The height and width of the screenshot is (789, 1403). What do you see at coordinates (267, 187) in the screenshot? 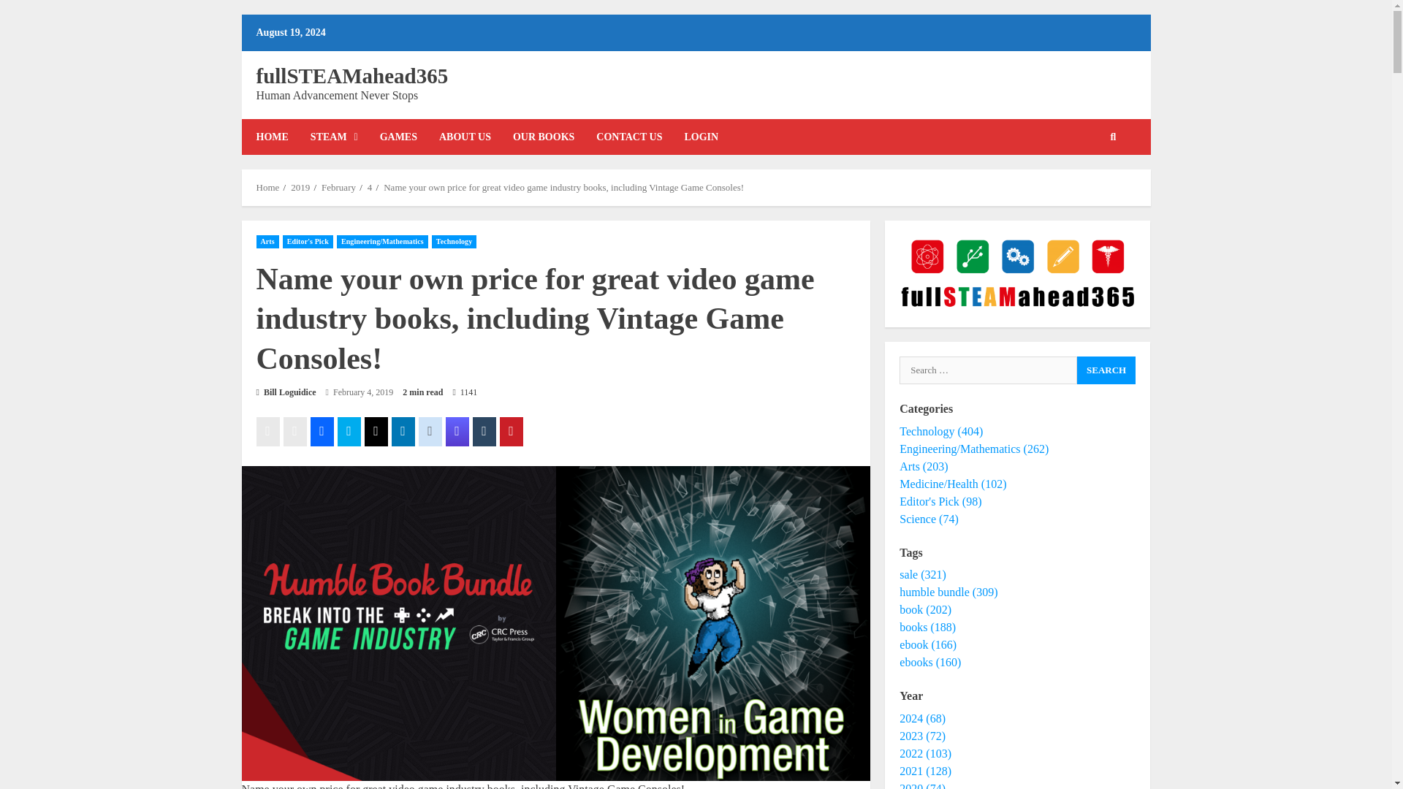
I see `Home` at bounding box center [267, 187].